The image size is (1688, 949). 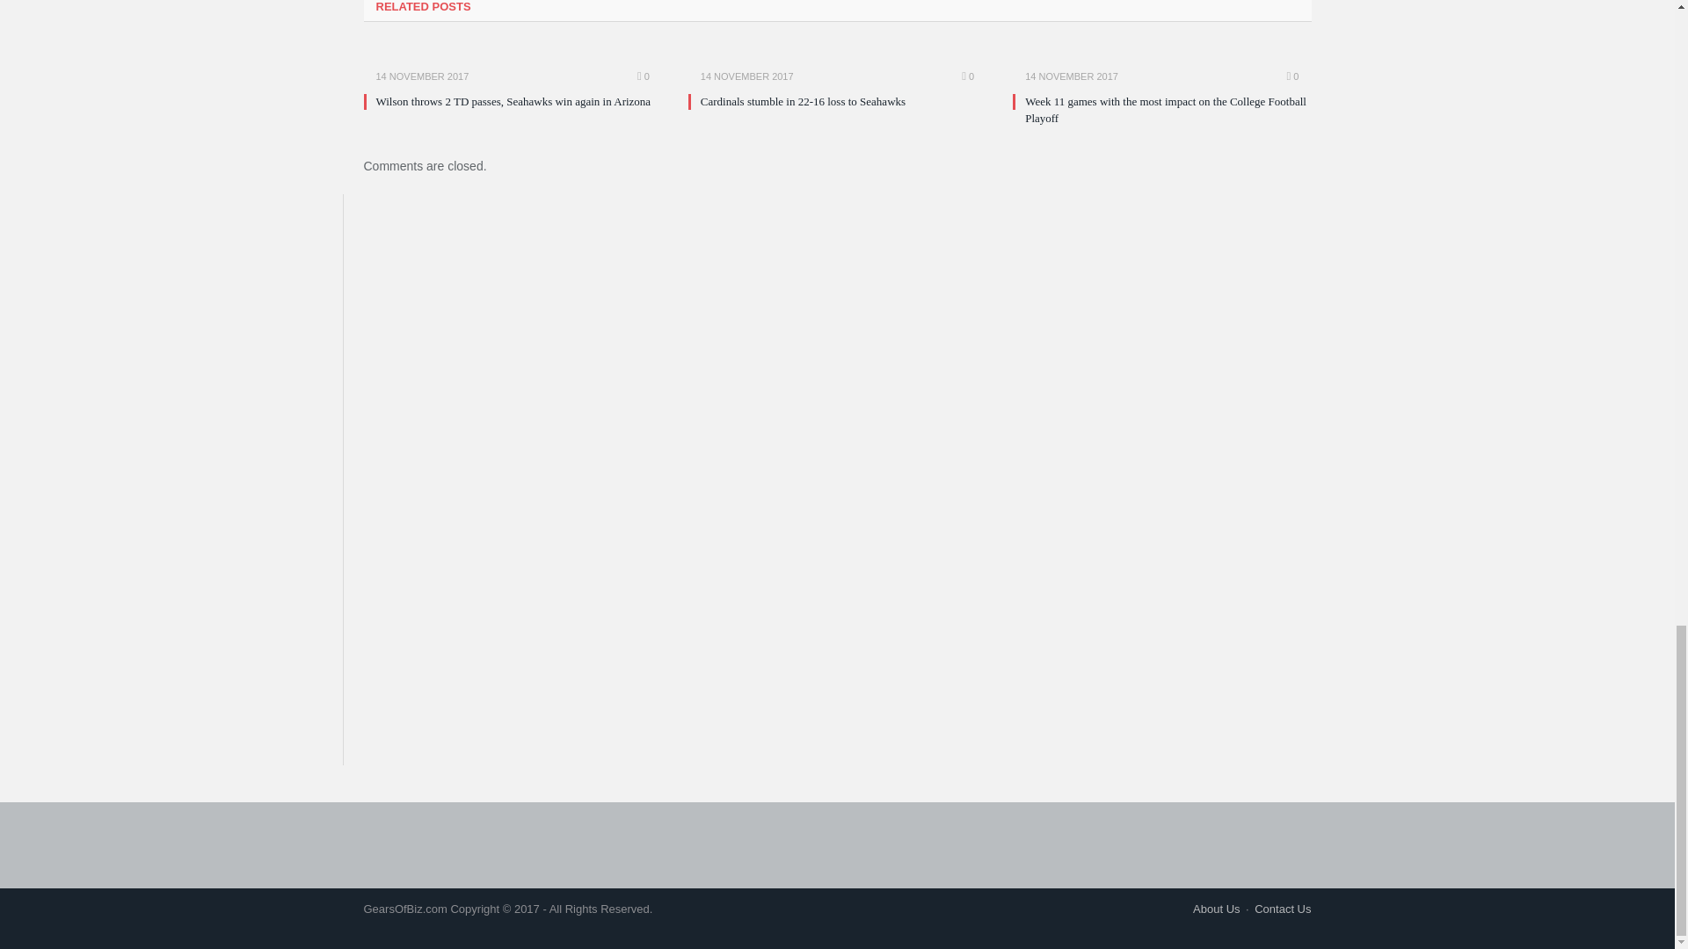 I want to click on 0, so click(x=644, y=76).